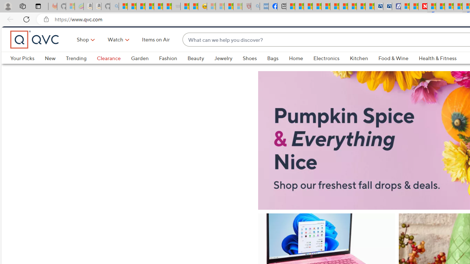 The width and height of the screenshot is (470, 264). I want to click on Cheap Hotels - Save70.com, so click(388, 7).